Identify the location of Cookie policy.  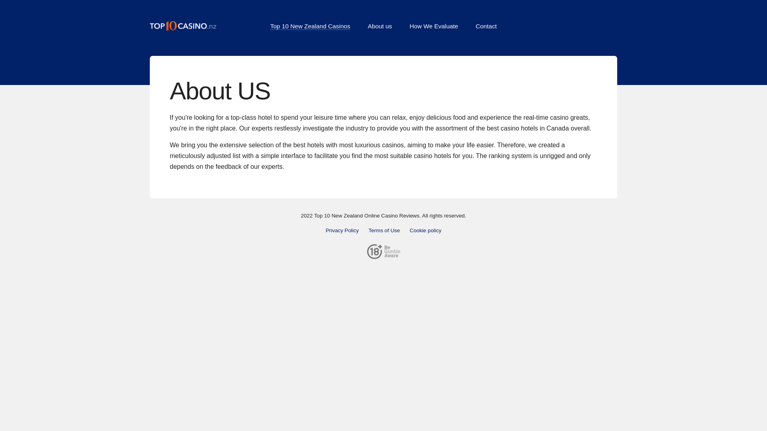
(425, 231).